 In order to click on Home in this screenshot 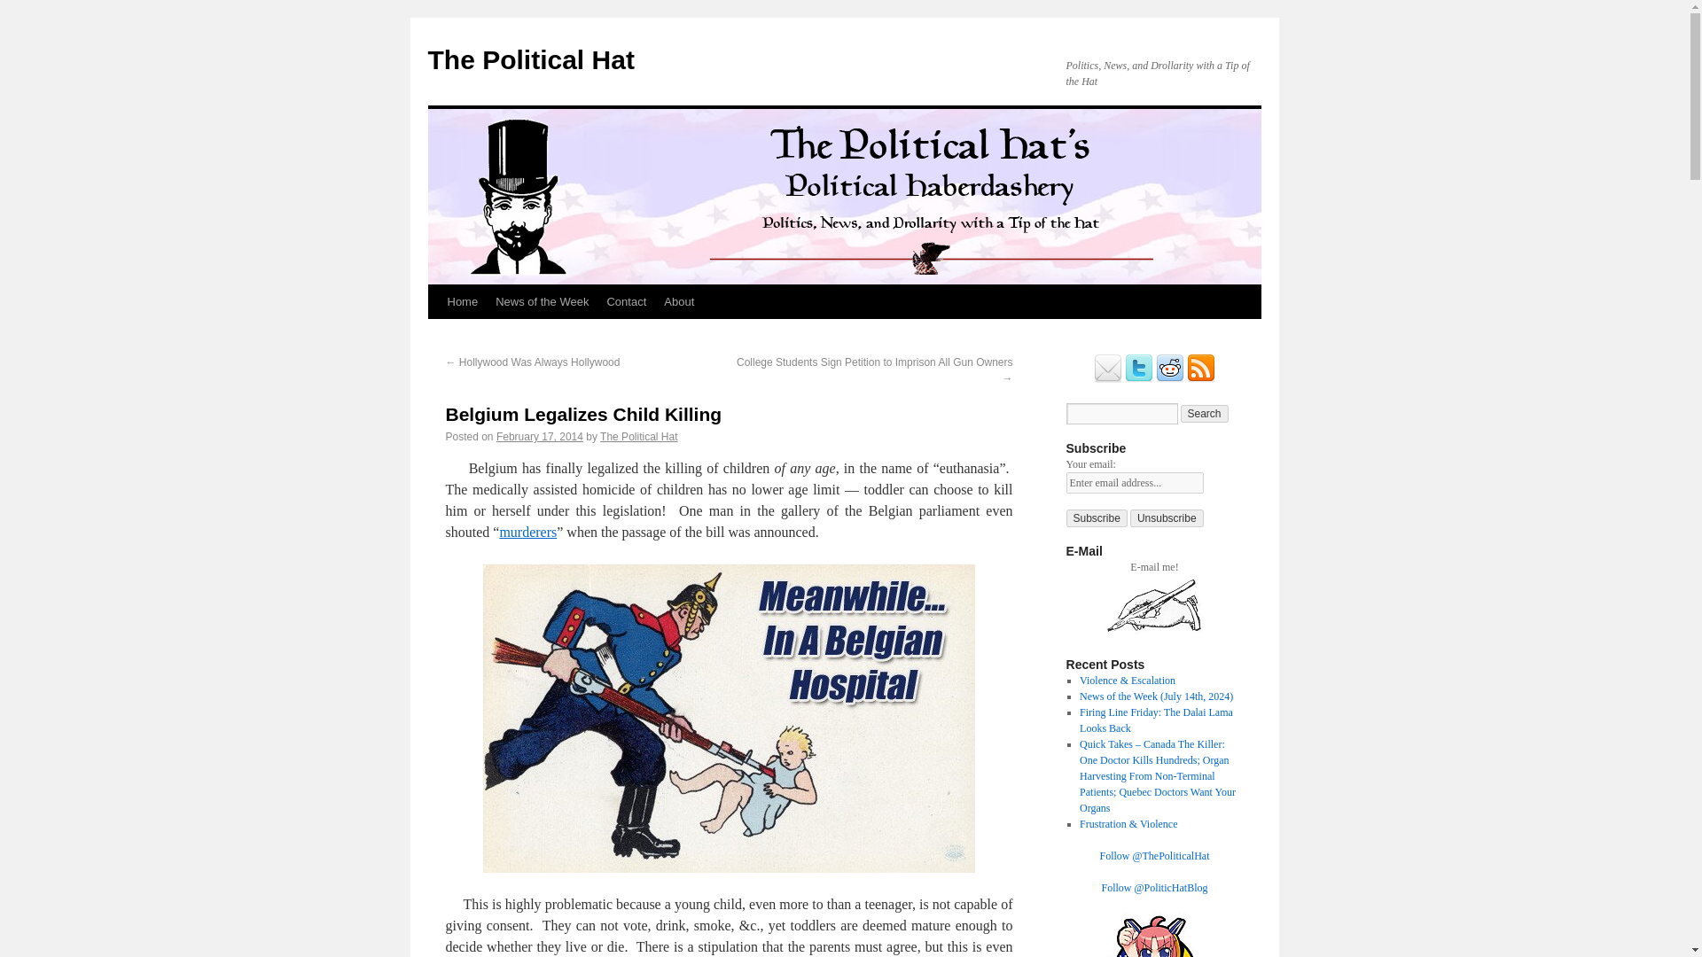, I will do `click(462, 301)`.